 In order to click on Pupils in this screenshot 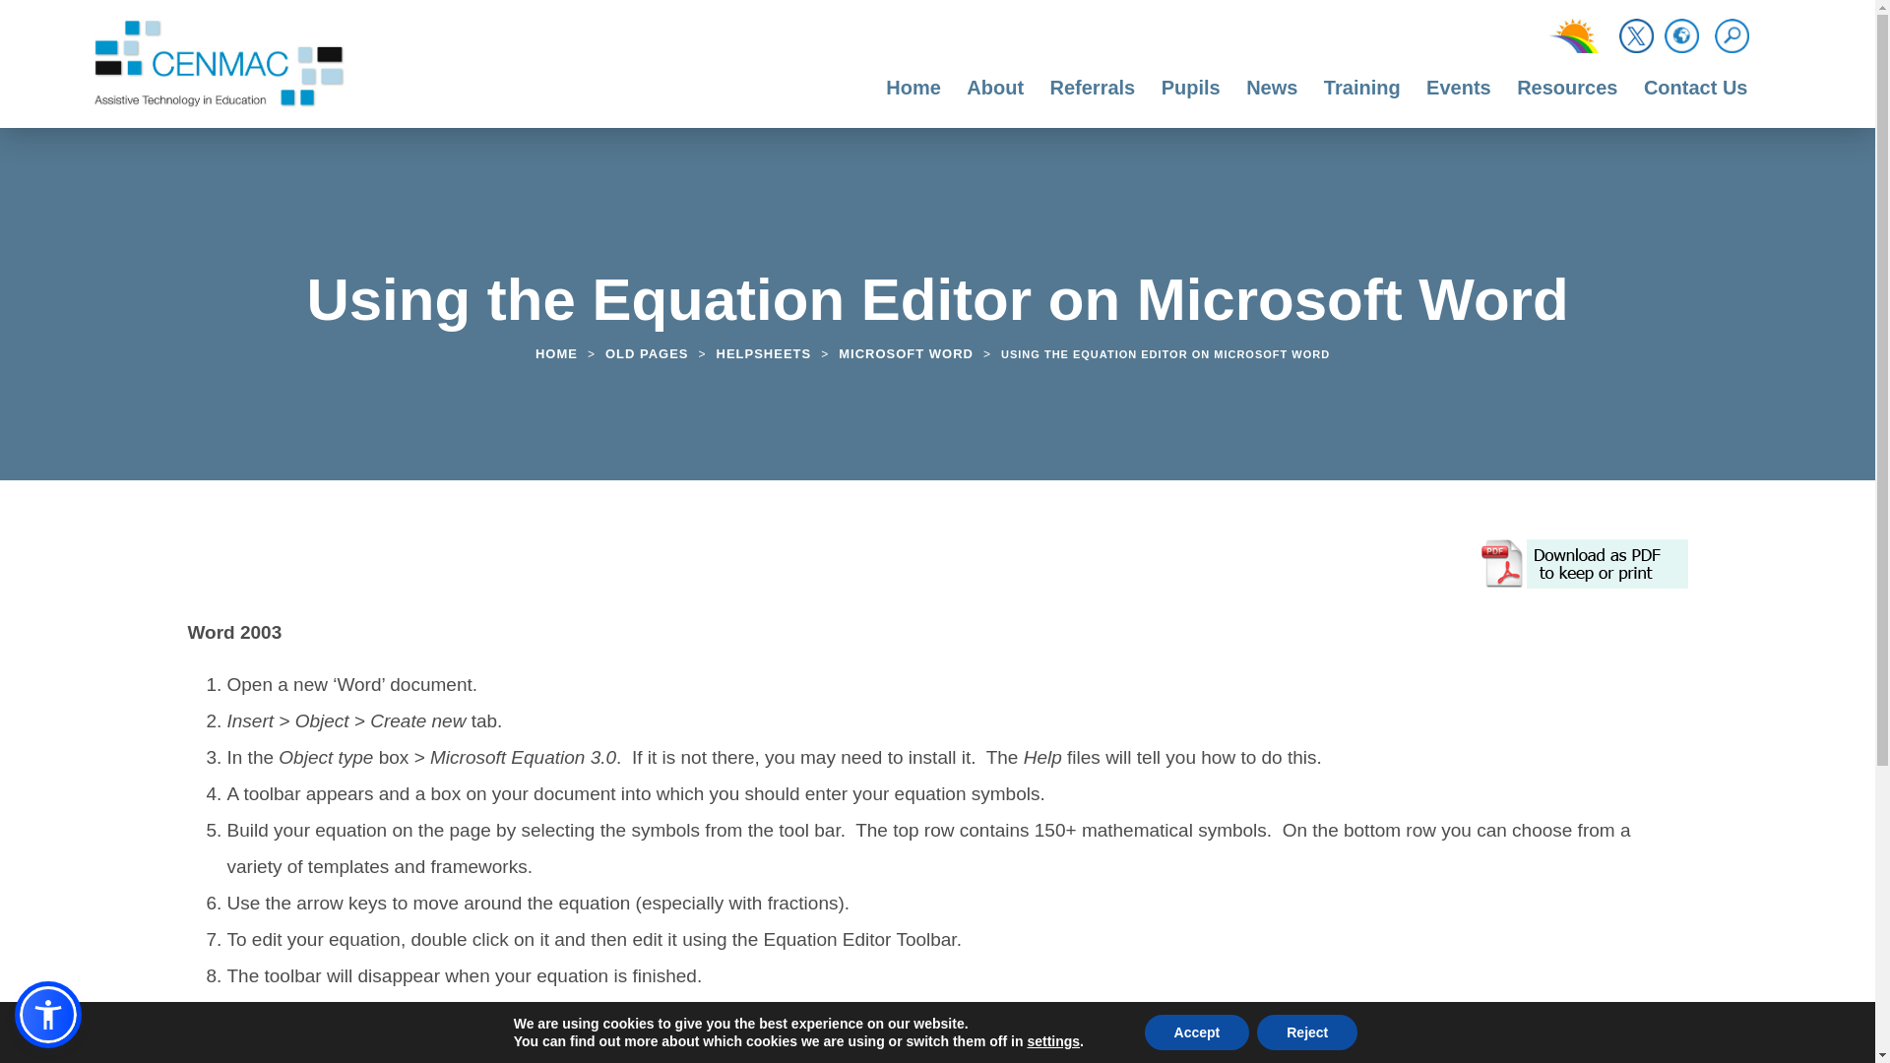, I will do `click(1191, 97)`.